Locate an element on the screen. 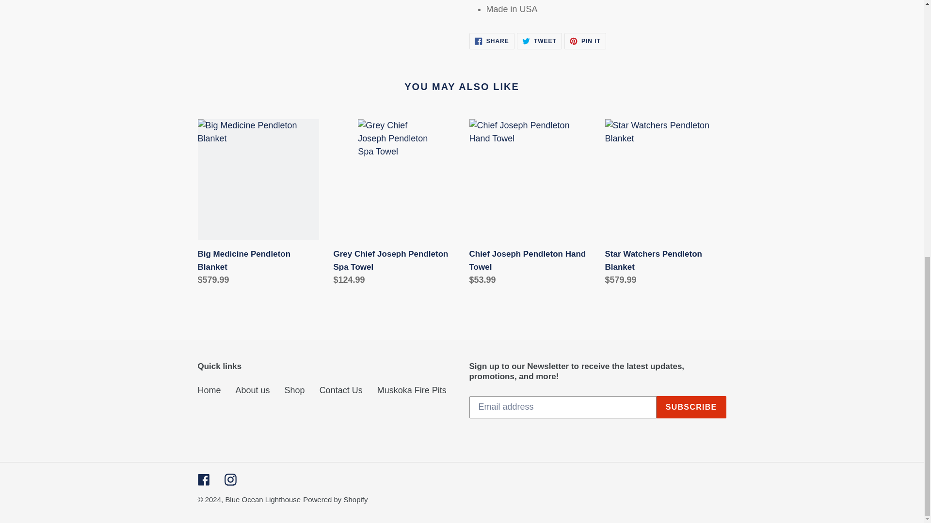 This screenshot has width=931, height=523. About us is located at coordinates (585, 41).